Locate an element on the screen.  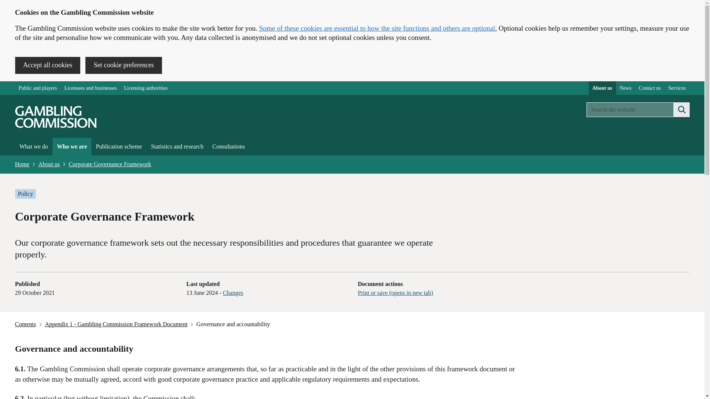
Corporate Governance Framework is located at coordinates (110, 164).